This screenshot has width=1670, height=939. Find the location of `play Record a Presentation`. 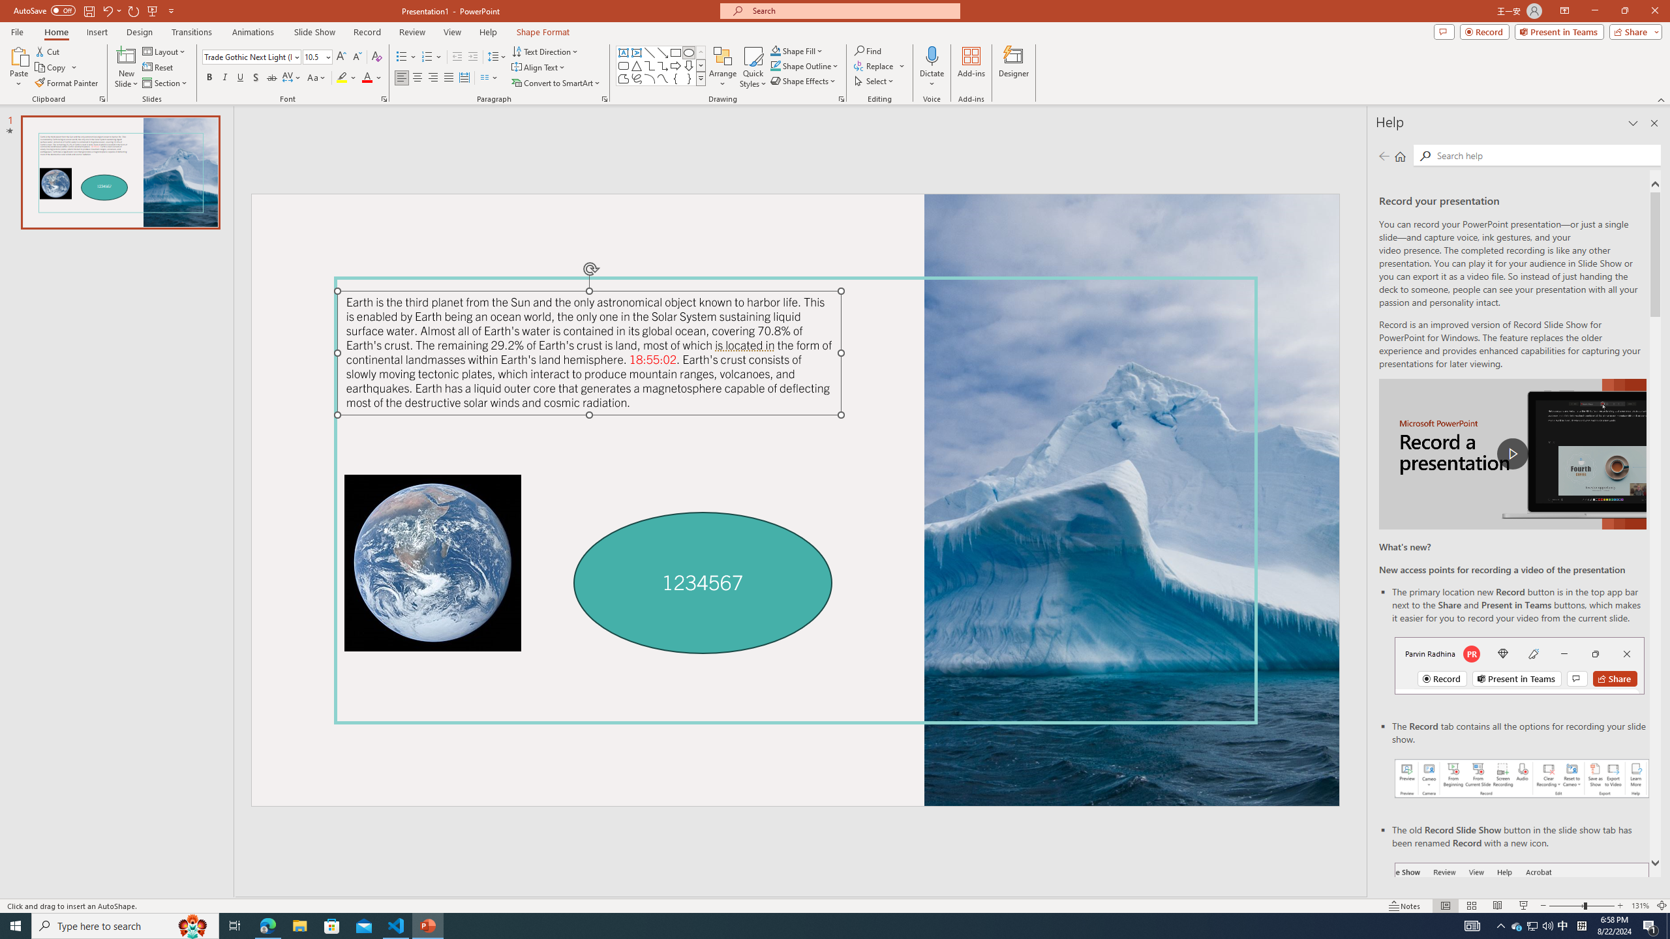

play Record a Presentation is located at coordinates (1512, 454).